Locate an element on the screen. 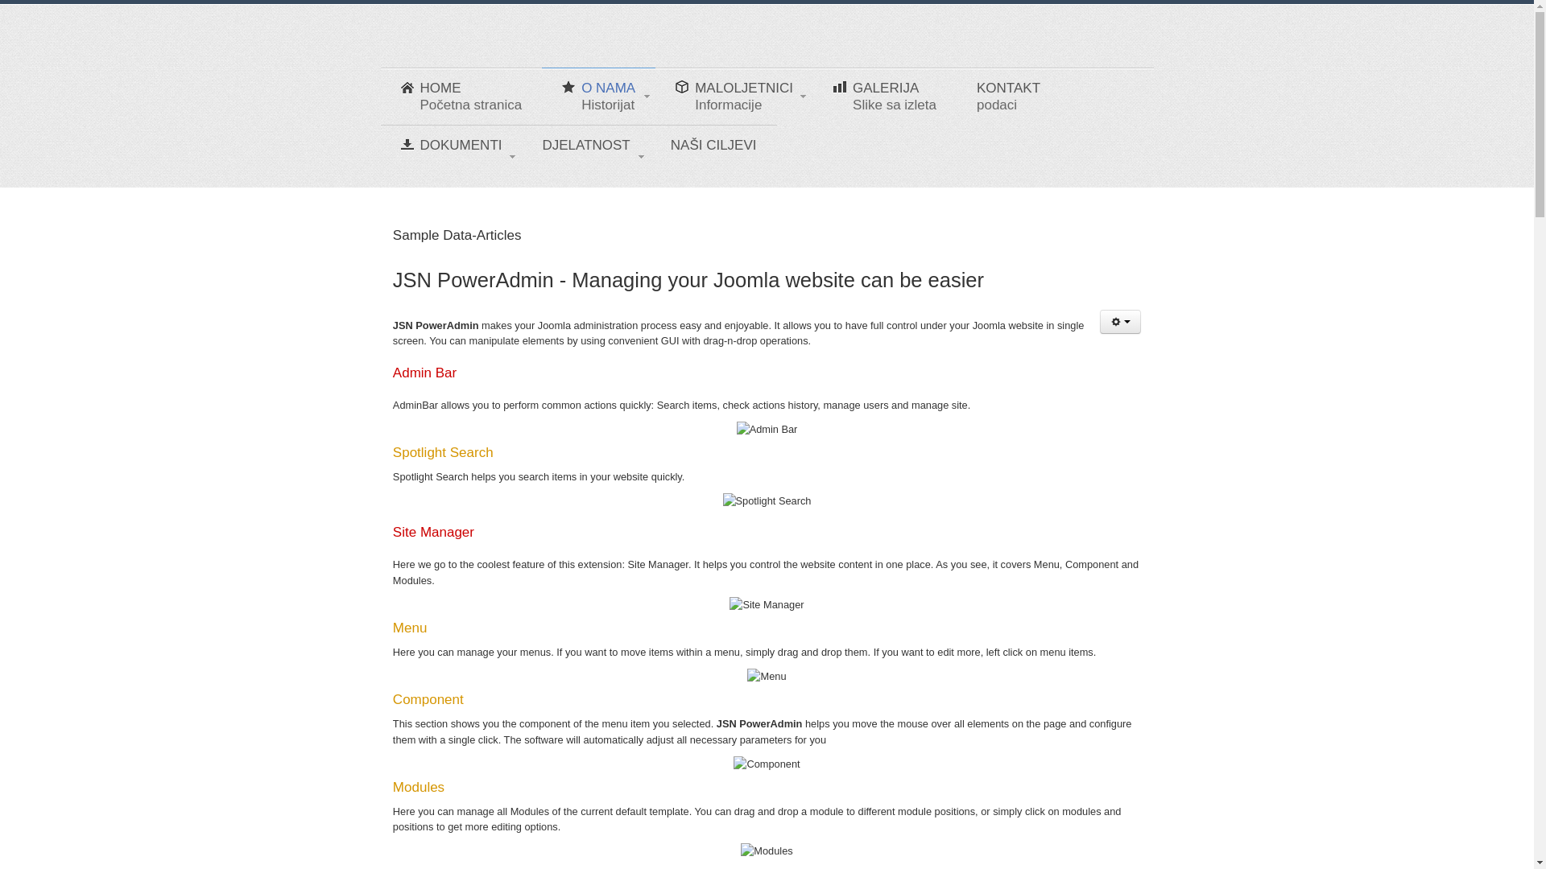 The width and height of the screenshot is (1546, 869). Historijat is located at coordinates (1008, 97).